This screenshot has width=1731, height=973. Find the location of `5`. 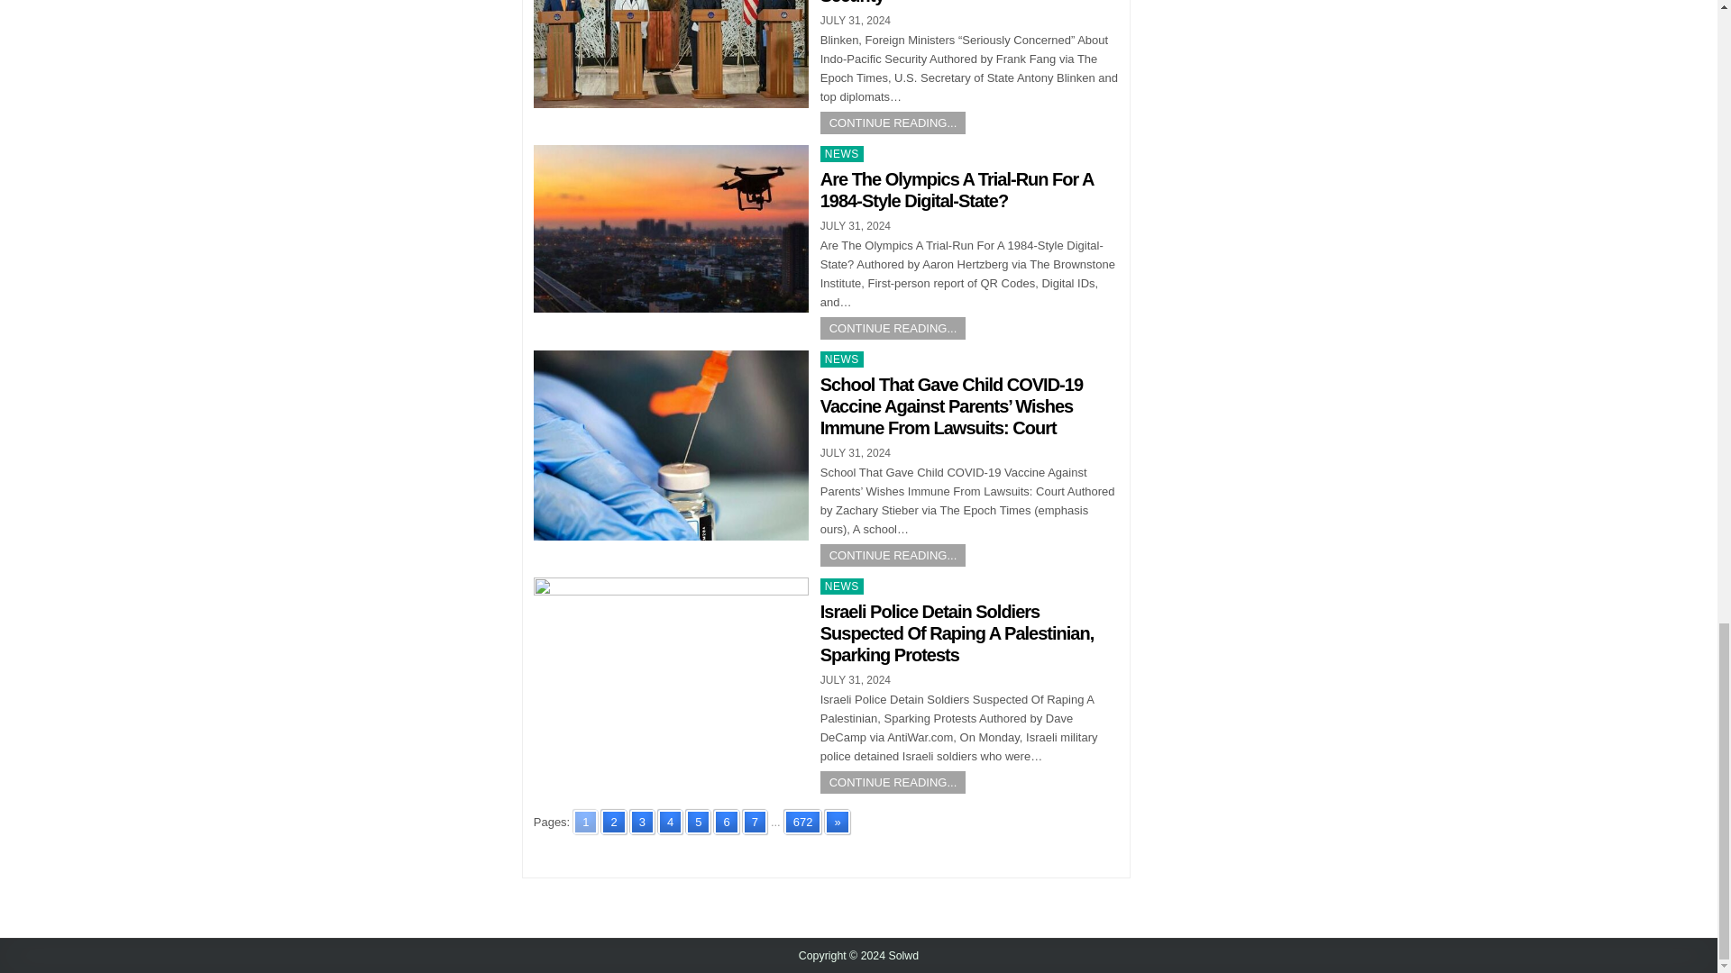

5 is located at coordinates (698, 822).